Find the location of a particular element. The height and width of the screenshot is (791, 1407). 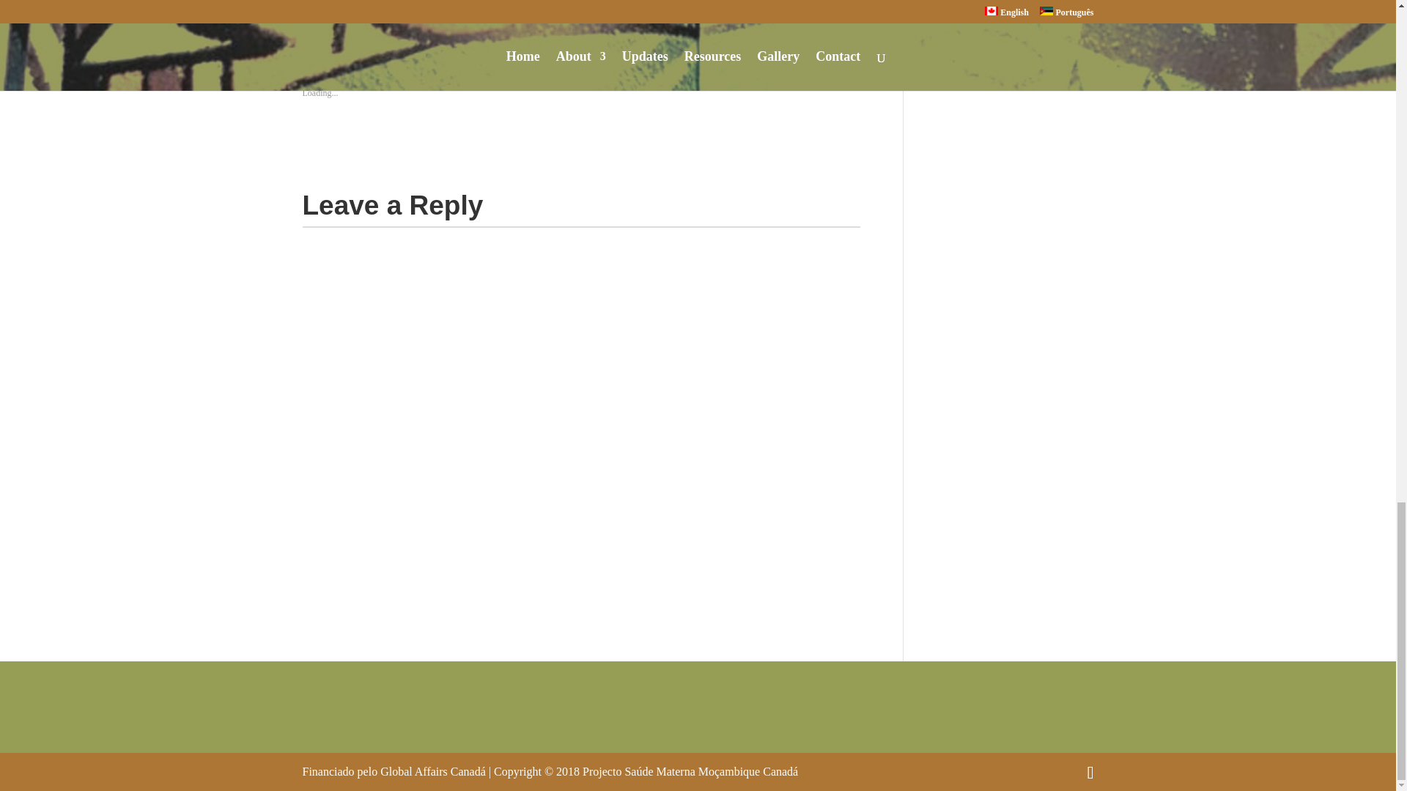

Click to share on Facebook is located at coordinates (342, 15).